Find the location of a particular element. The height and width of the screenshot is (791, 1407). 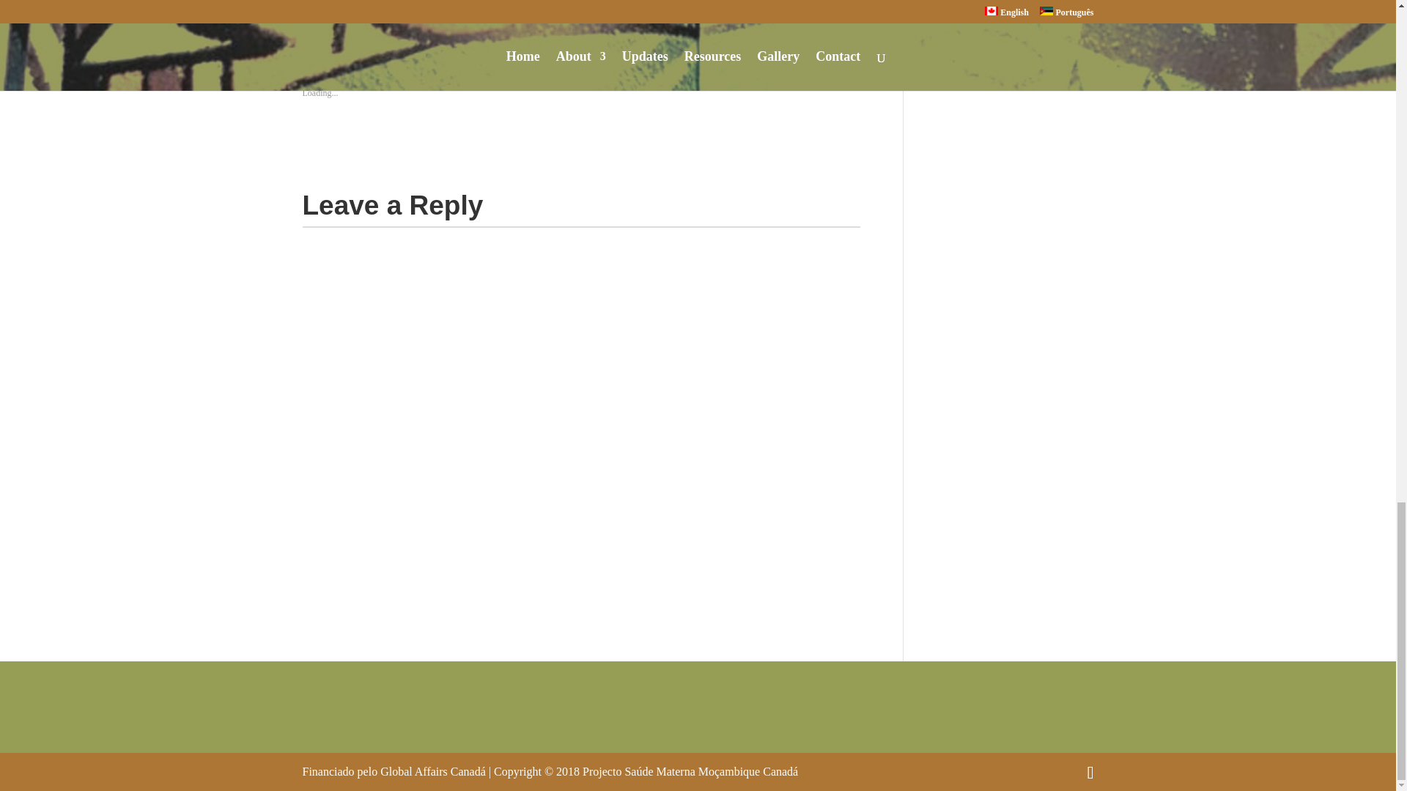

Click to share on Facebook is located at coordinates (342, 15).